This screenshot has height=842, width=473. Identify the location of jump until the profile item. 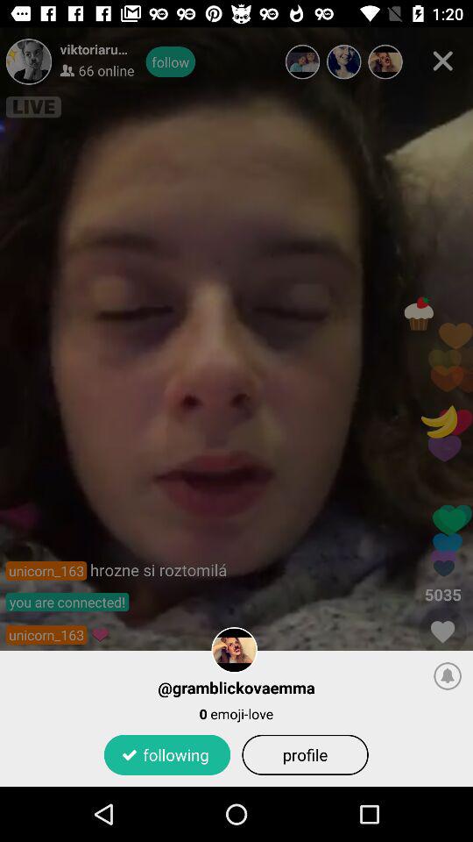
(305, 754).